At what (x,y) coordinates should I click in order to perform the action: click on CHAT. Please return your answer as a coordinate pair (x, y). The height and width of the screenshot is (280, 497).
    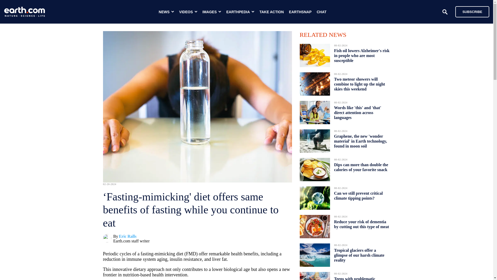
    Looking at the image, I should click on (321, 12).